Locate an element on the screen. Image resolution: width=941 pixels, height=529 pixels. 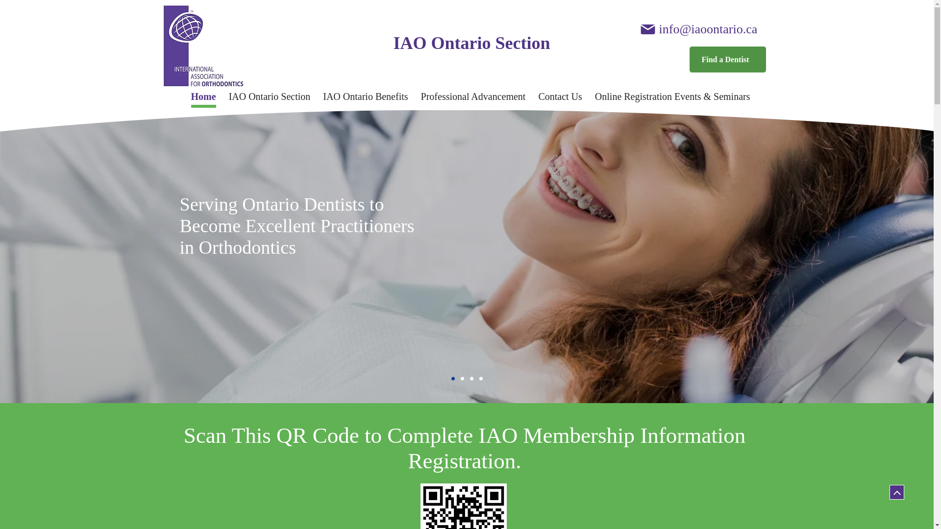
Find a Dentist is located at coordinates (727, 59).